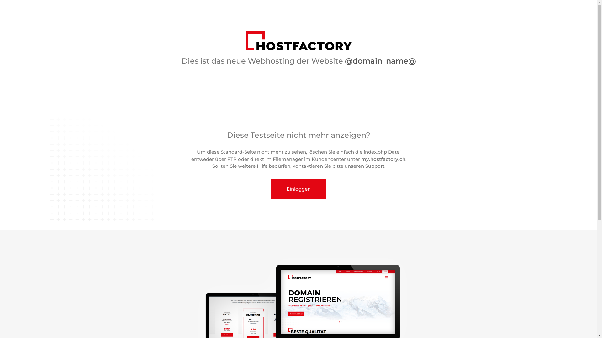  Describe the element at coordinates (298, 189) in the screenshot. I see `Einloggen` at that location.